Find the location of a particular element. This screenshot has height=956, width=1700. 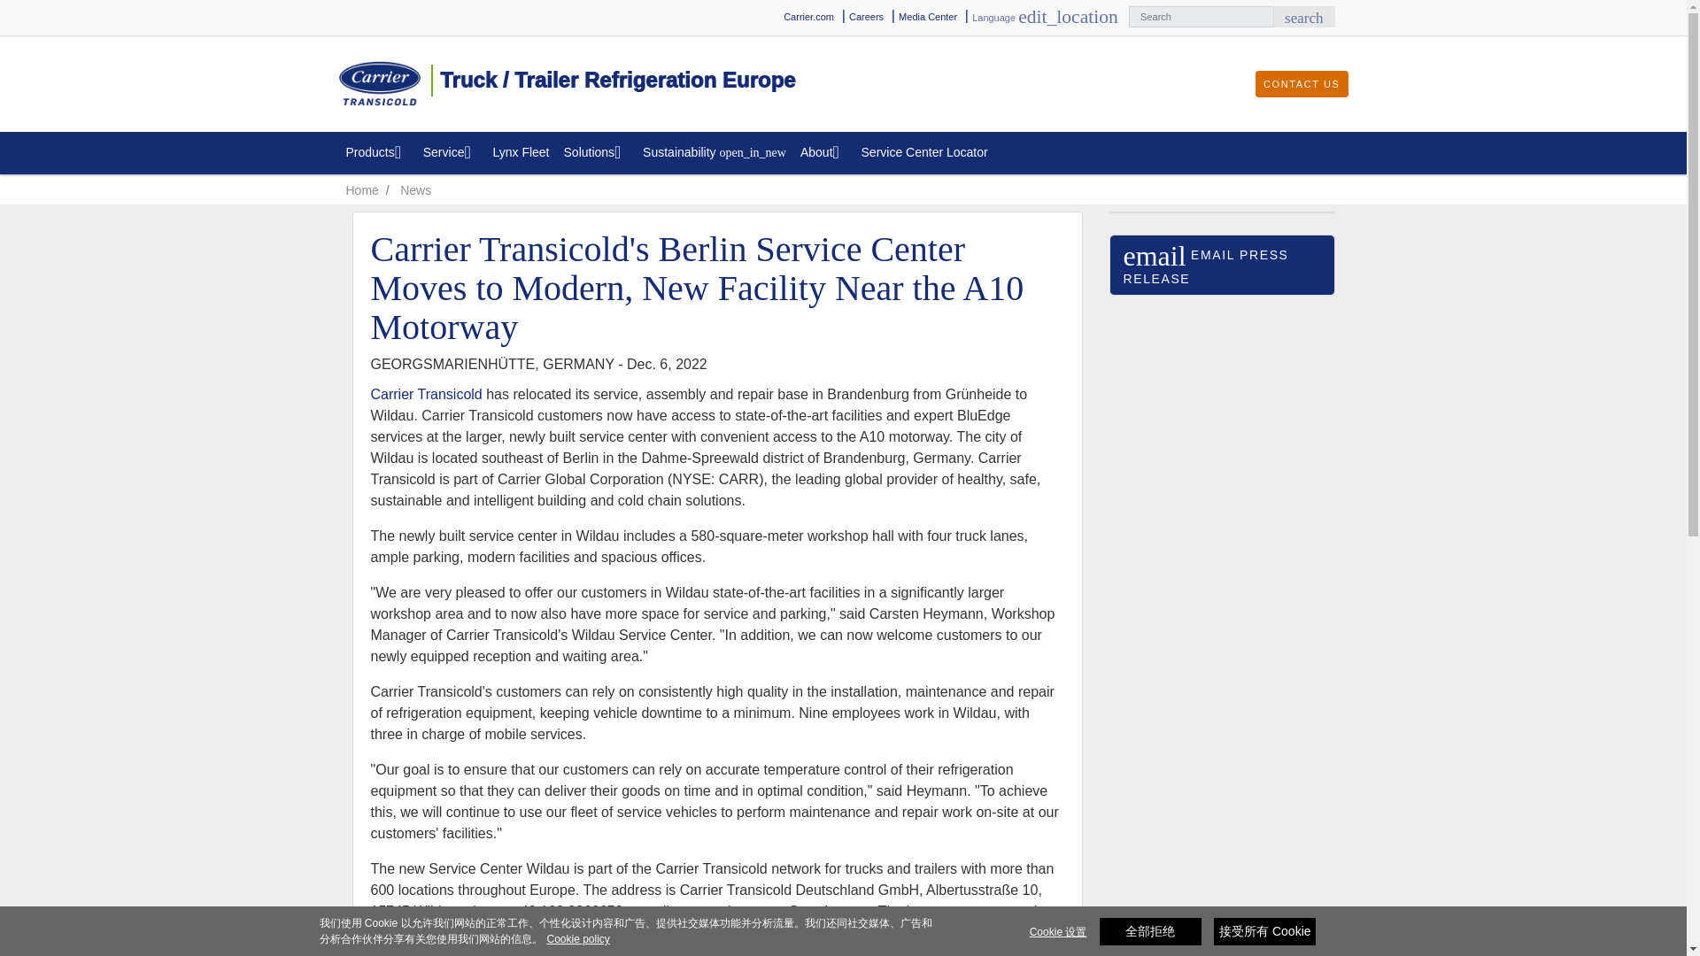

Media Center is located at coordinates (866, 17).